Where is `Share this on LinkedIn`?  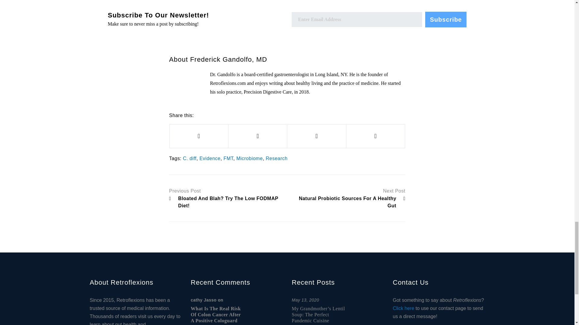
Share this on LinkedIn is located at coordinates (375, 136).